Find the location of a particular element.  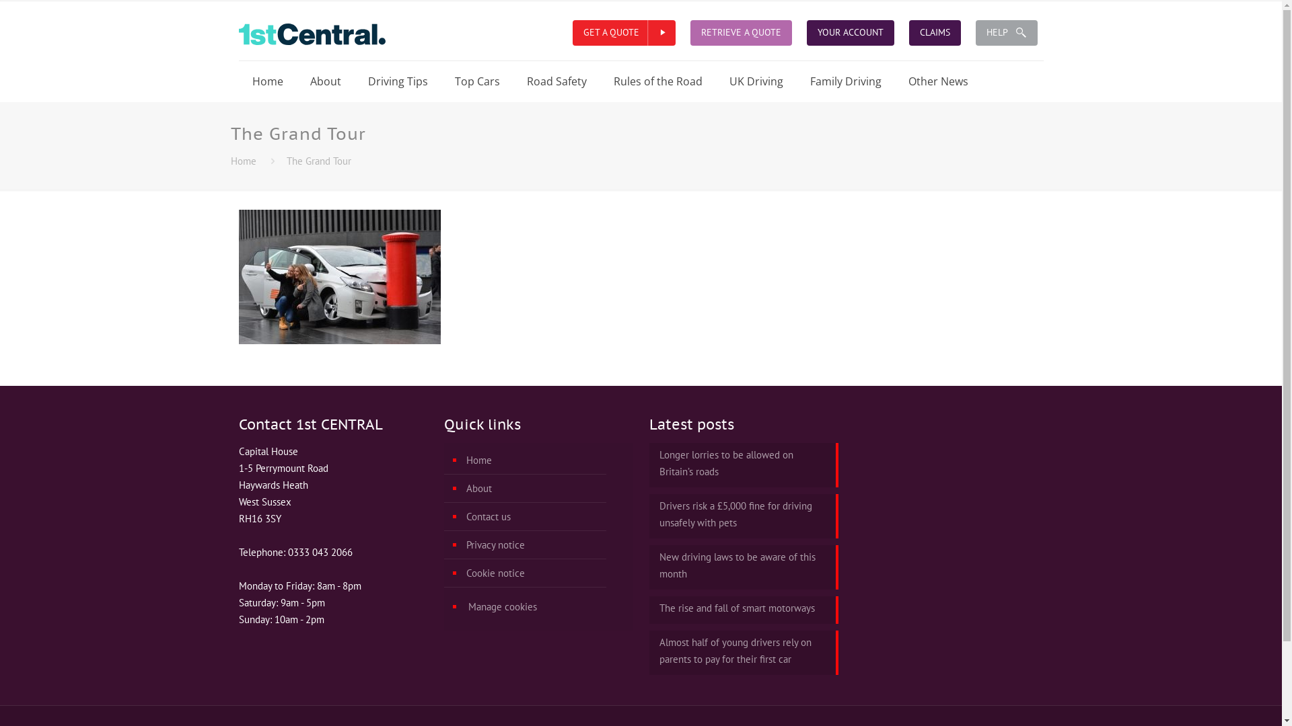

Driving Tips is located at coordinates (397, 81).